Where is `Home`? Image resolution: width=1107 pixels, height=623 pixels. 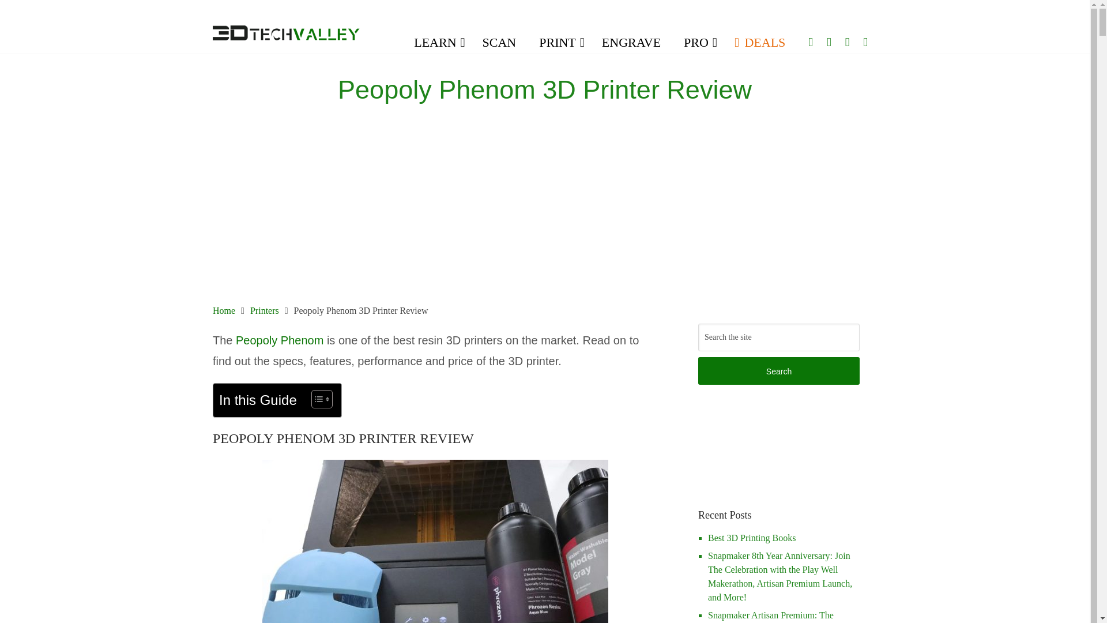 Home is located at coordinates (224, 310).